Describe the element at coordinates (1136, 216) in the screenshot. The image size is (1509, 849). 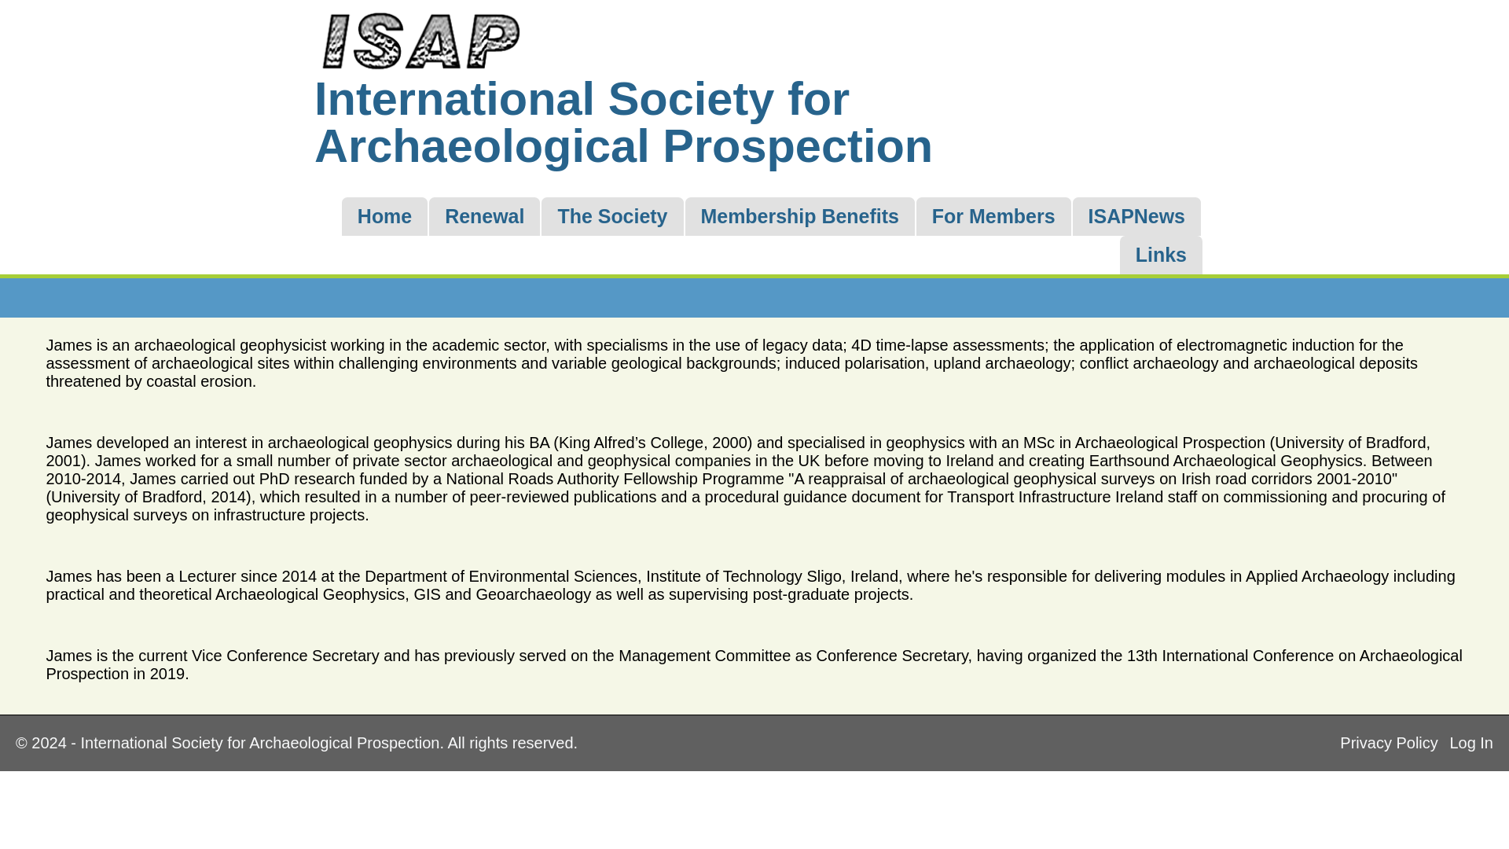
I see `ISAPNews` at that location.